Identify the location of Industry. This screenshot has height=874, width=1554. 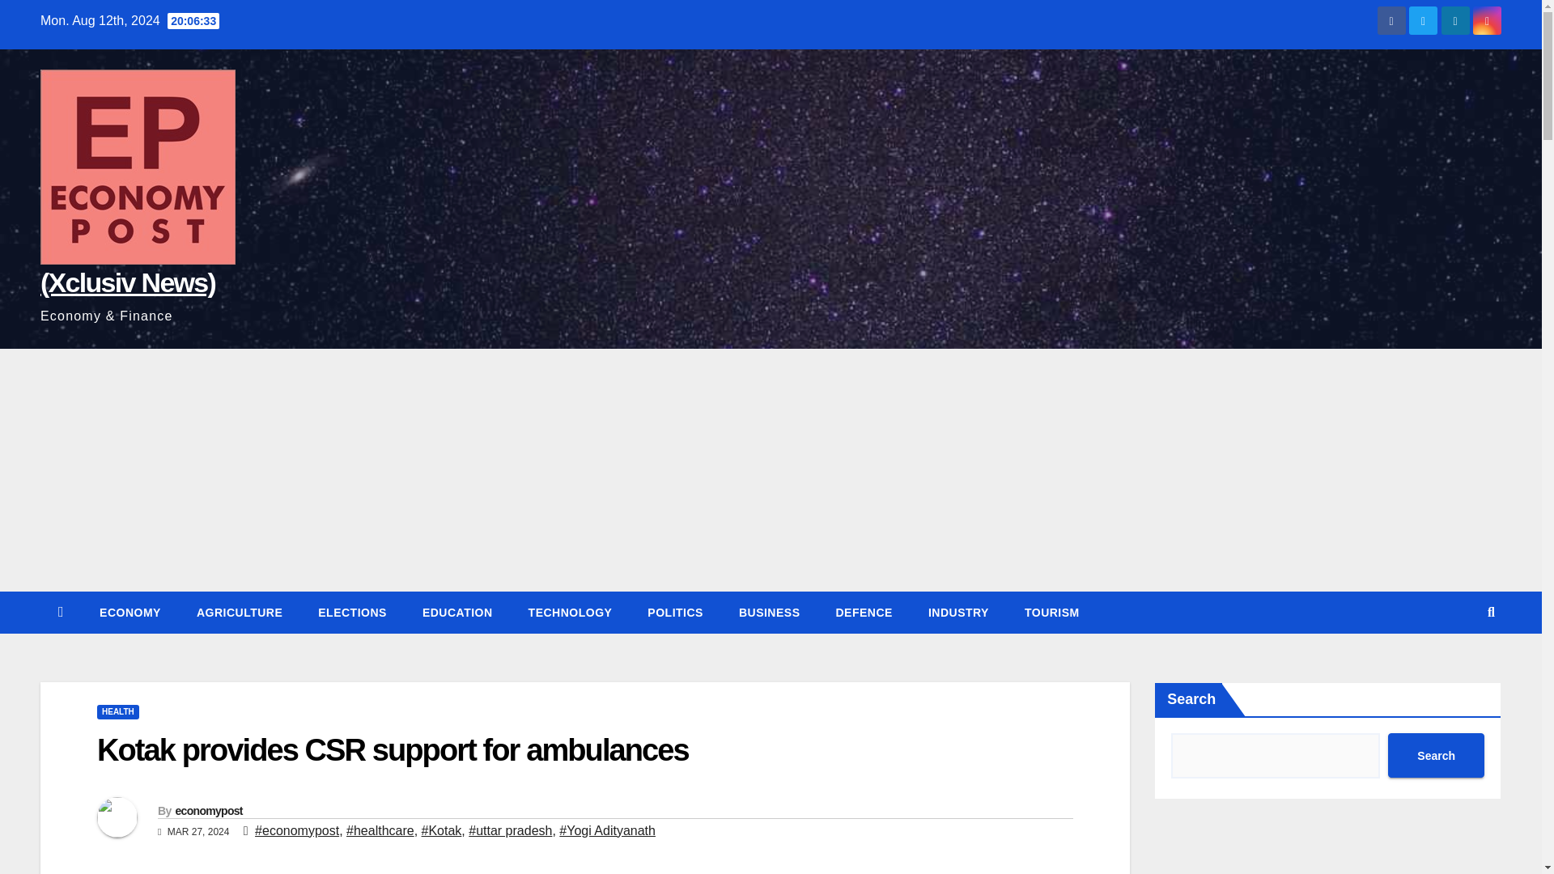
(958, 613).